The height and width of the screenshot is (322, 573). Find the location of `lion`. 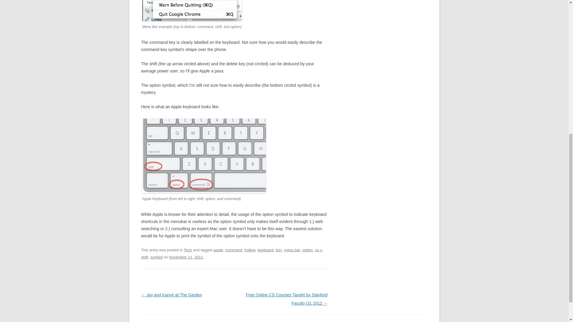

lion is located at coordinates (279, 250).